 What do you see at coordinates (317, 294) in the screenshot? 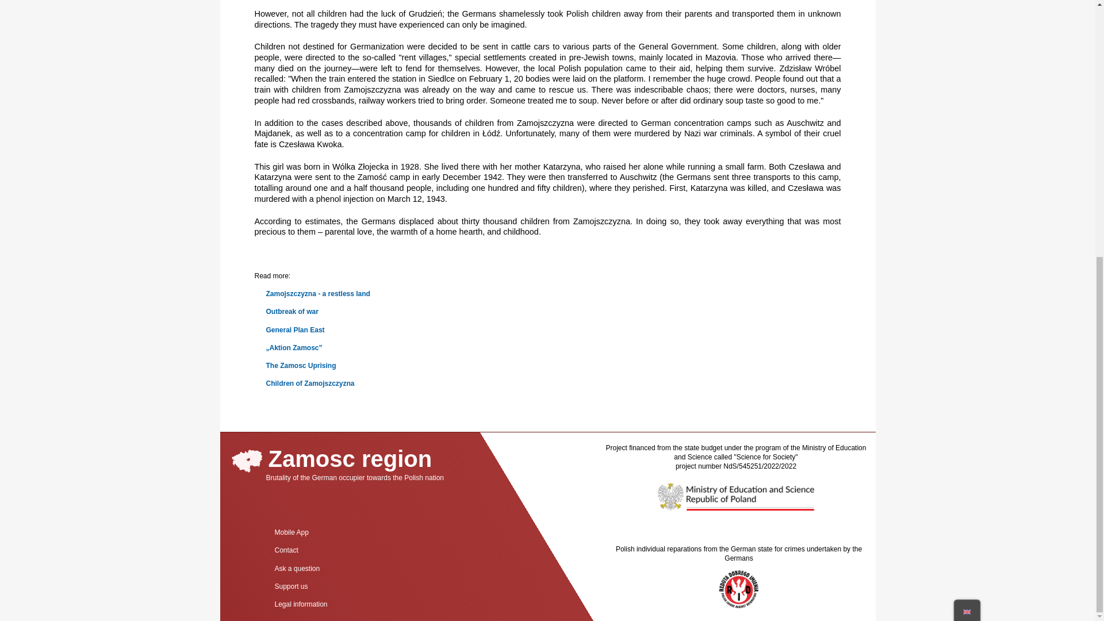
I see `Zamojszczyzna - a restless land` at bounding box center [317, 294].